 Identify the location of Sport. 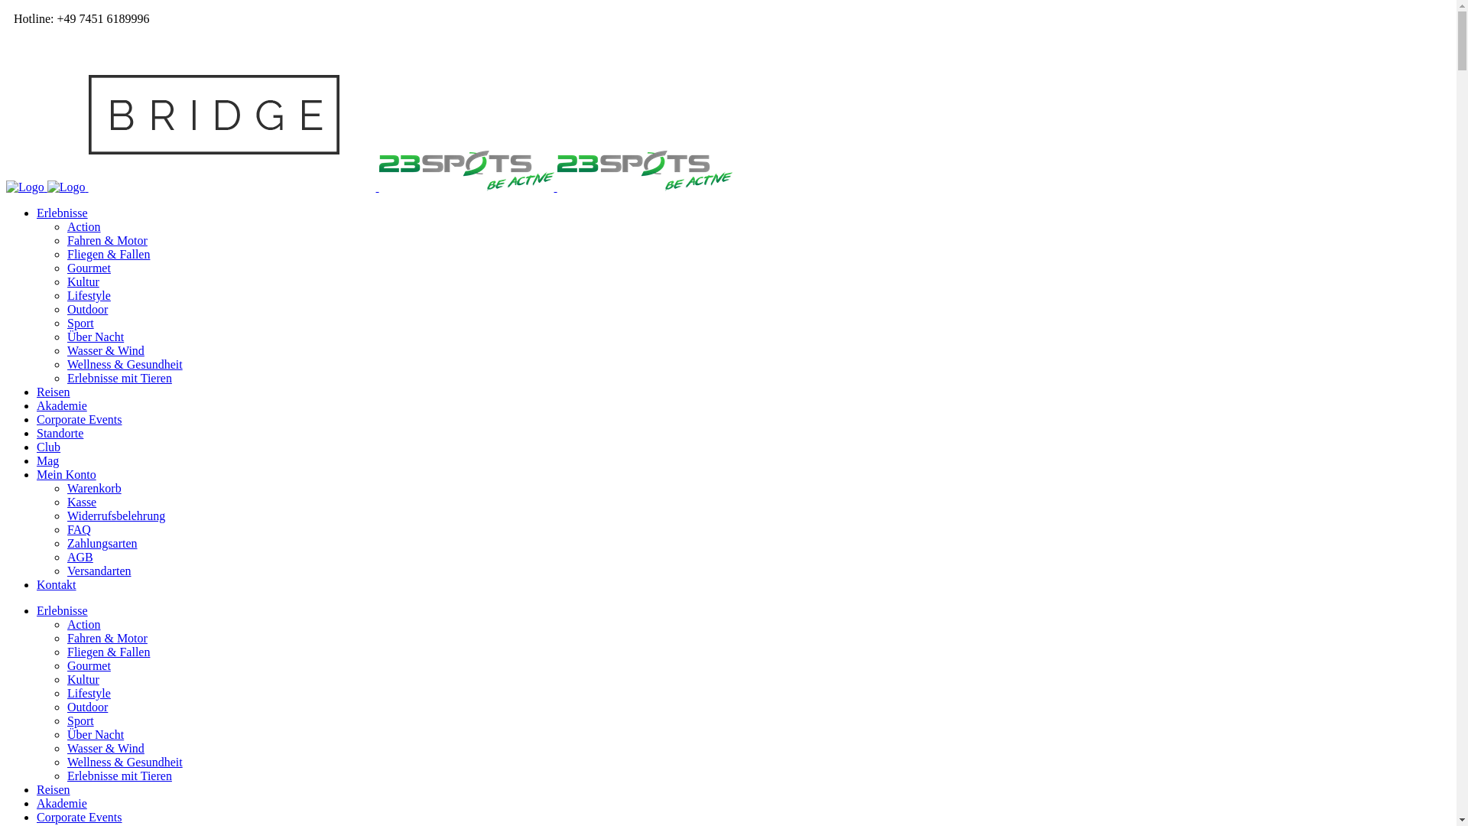
(80, 720).